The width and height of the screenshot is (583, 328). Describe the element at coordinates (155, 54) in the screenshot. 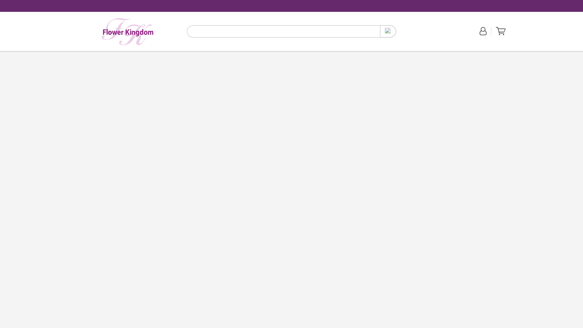

I see `Get Well` at that location.